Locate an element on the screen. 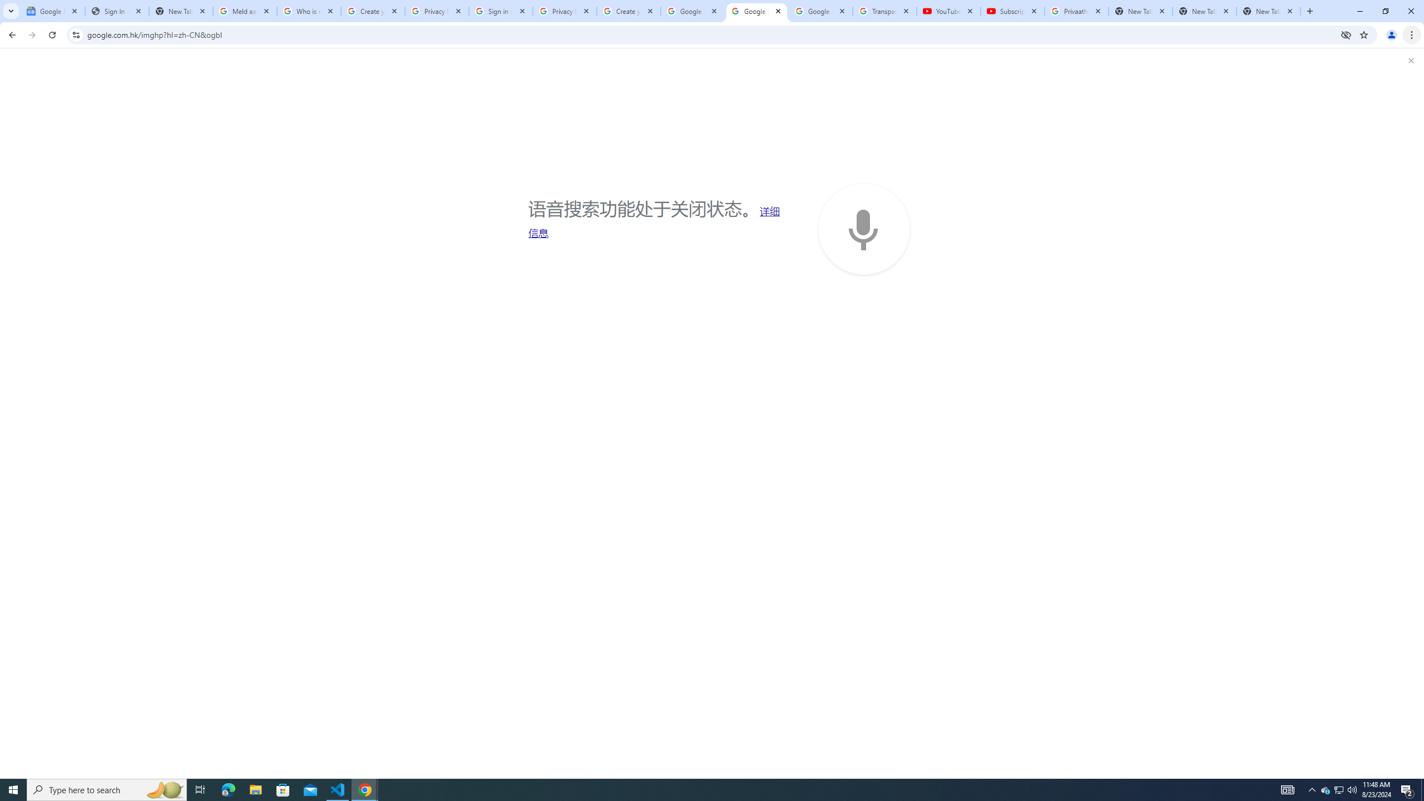  Who is my administrator? - Google Account Help is located at coordinates (309, 11).